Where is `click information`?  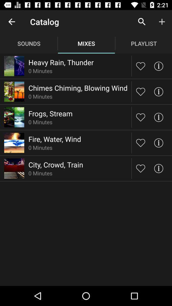 click information is located at coordinates (159, 92).